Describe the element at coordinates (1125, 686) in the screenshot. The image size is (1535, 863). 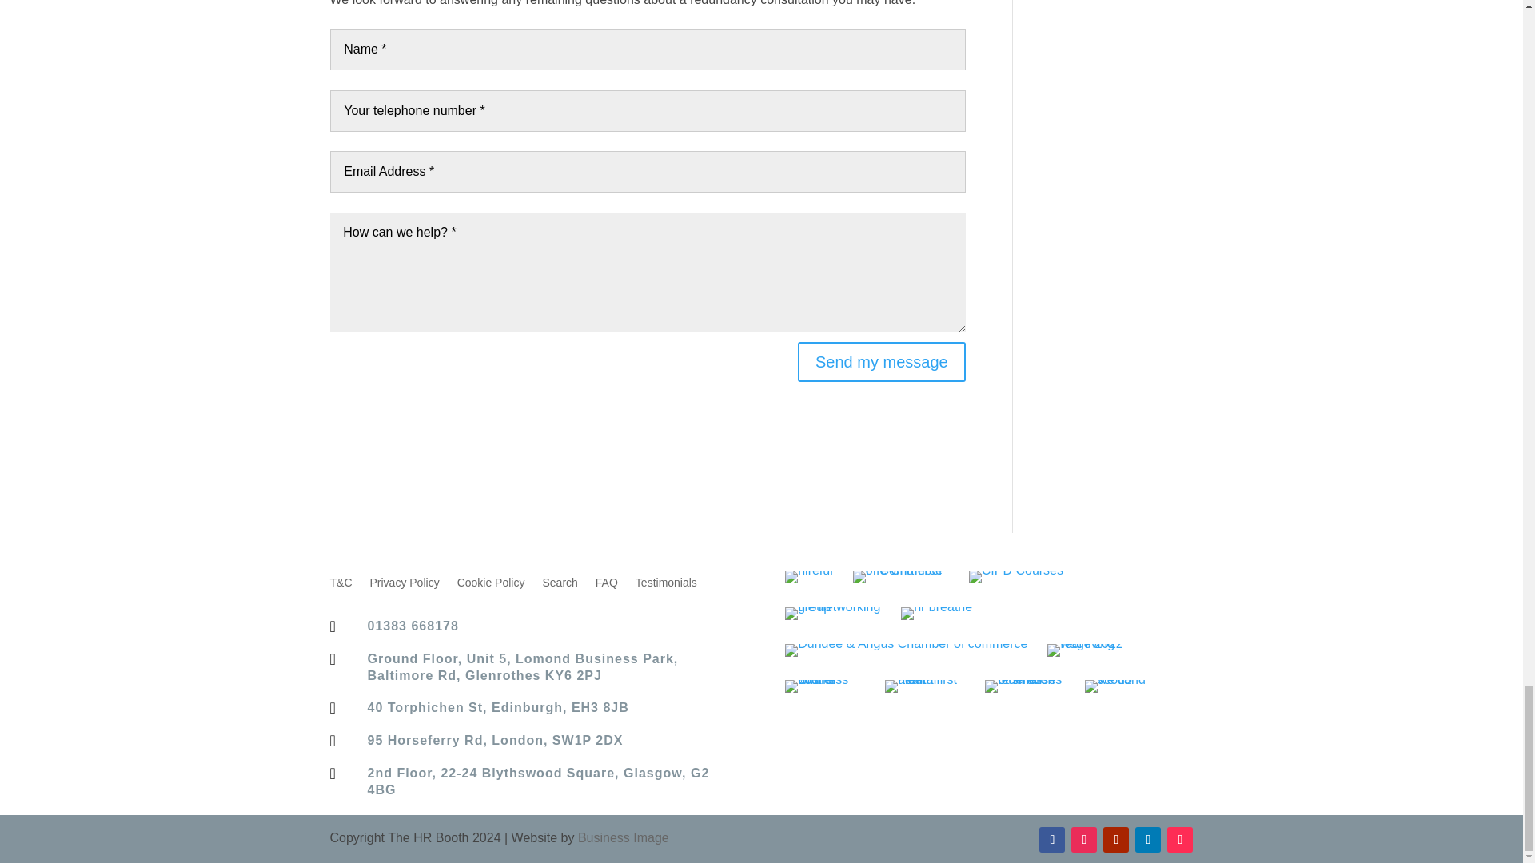
I see `we do scotland` at that location.